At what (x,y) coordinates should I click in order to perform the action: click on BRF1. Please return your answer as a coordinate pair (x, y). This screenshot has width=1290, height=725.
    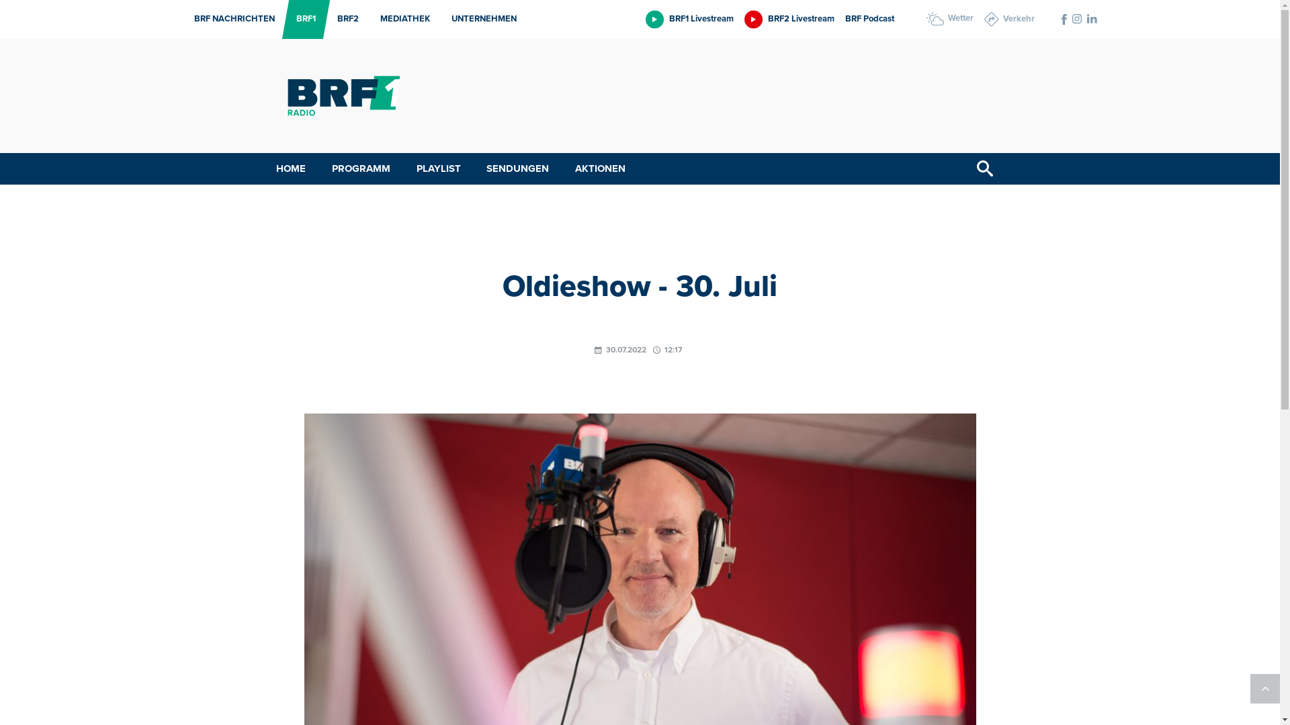
    Looking at the image, I should click on (302, 19).